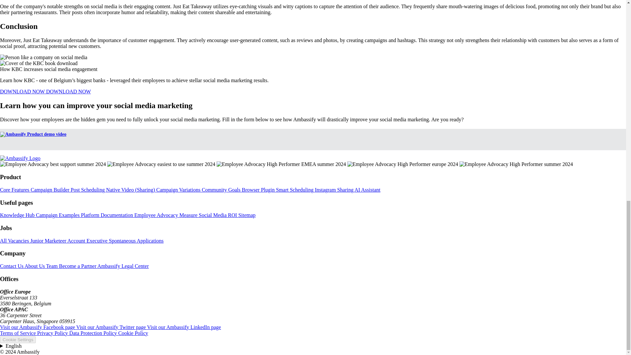  Describe the element at coordinates (184, 327) in the screenshot. I see `Visit our Ambassify LinkedIn page` at that location.